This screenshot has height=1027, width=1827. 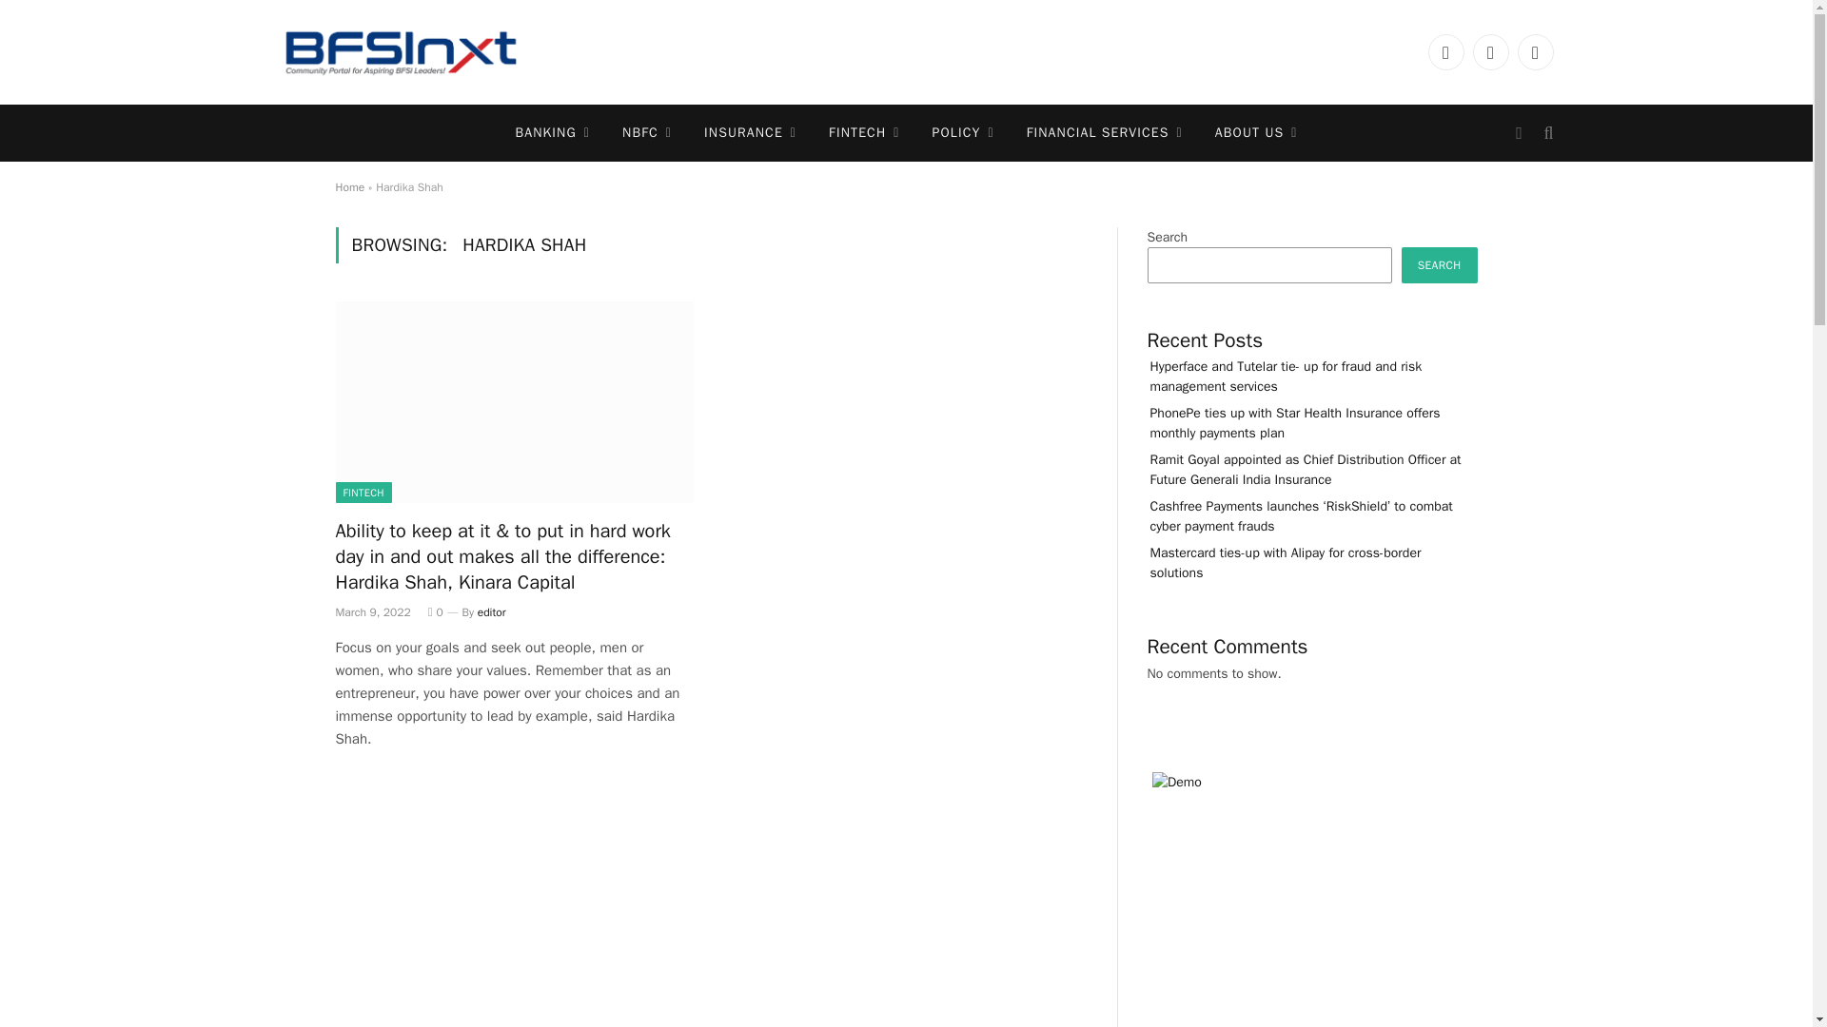 What do you see at coordinates (491, 612) in the screenshot?
I see `Posts by editor` at bounding box center [491, 612].